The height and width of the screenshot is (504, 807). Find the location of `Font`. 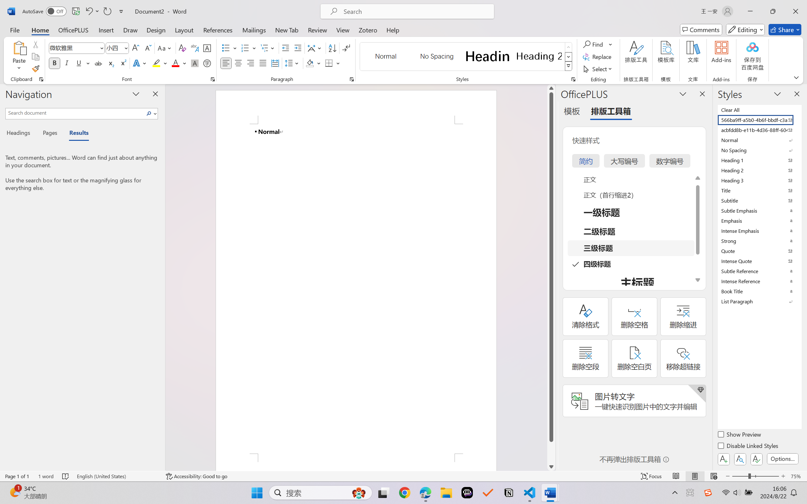

Font is located at coordinates (74, 48).